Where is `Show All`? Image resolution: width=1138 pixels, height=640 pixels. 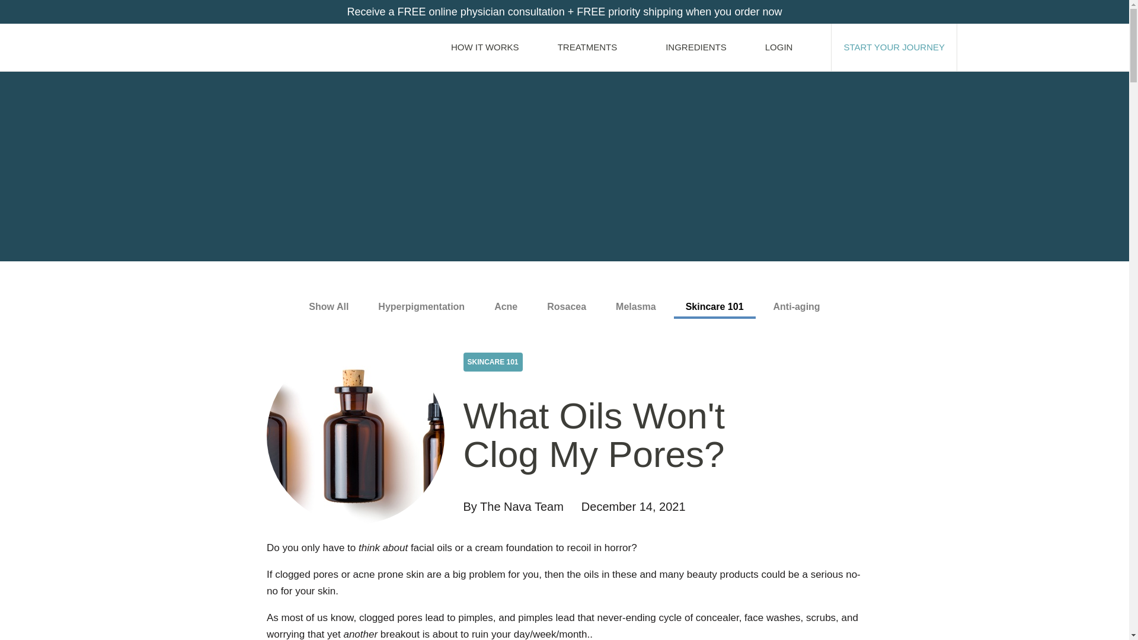
Show All is located at coordinates (328, 307).